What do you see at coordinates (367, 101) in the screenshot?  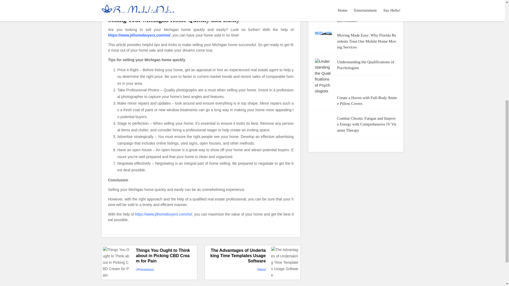 I see `Create a Haven with Full-Body Anime Pillow Covers` at bounding box center [367, 101].